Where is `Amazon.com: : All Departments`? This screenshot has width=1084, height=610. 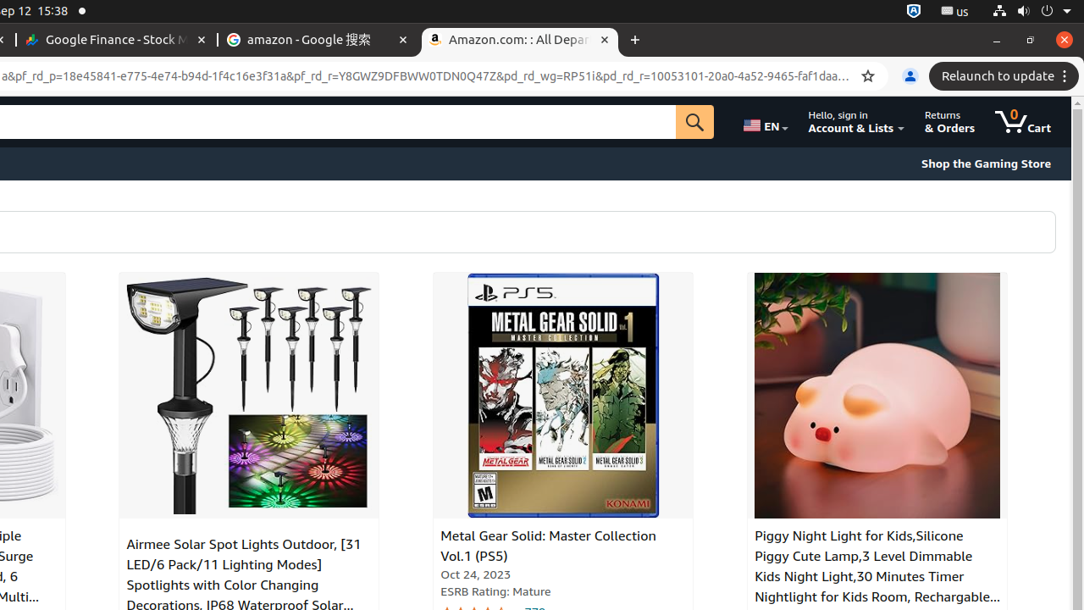 Amazon.com: : All Departments is located at coordinates (520, 41).